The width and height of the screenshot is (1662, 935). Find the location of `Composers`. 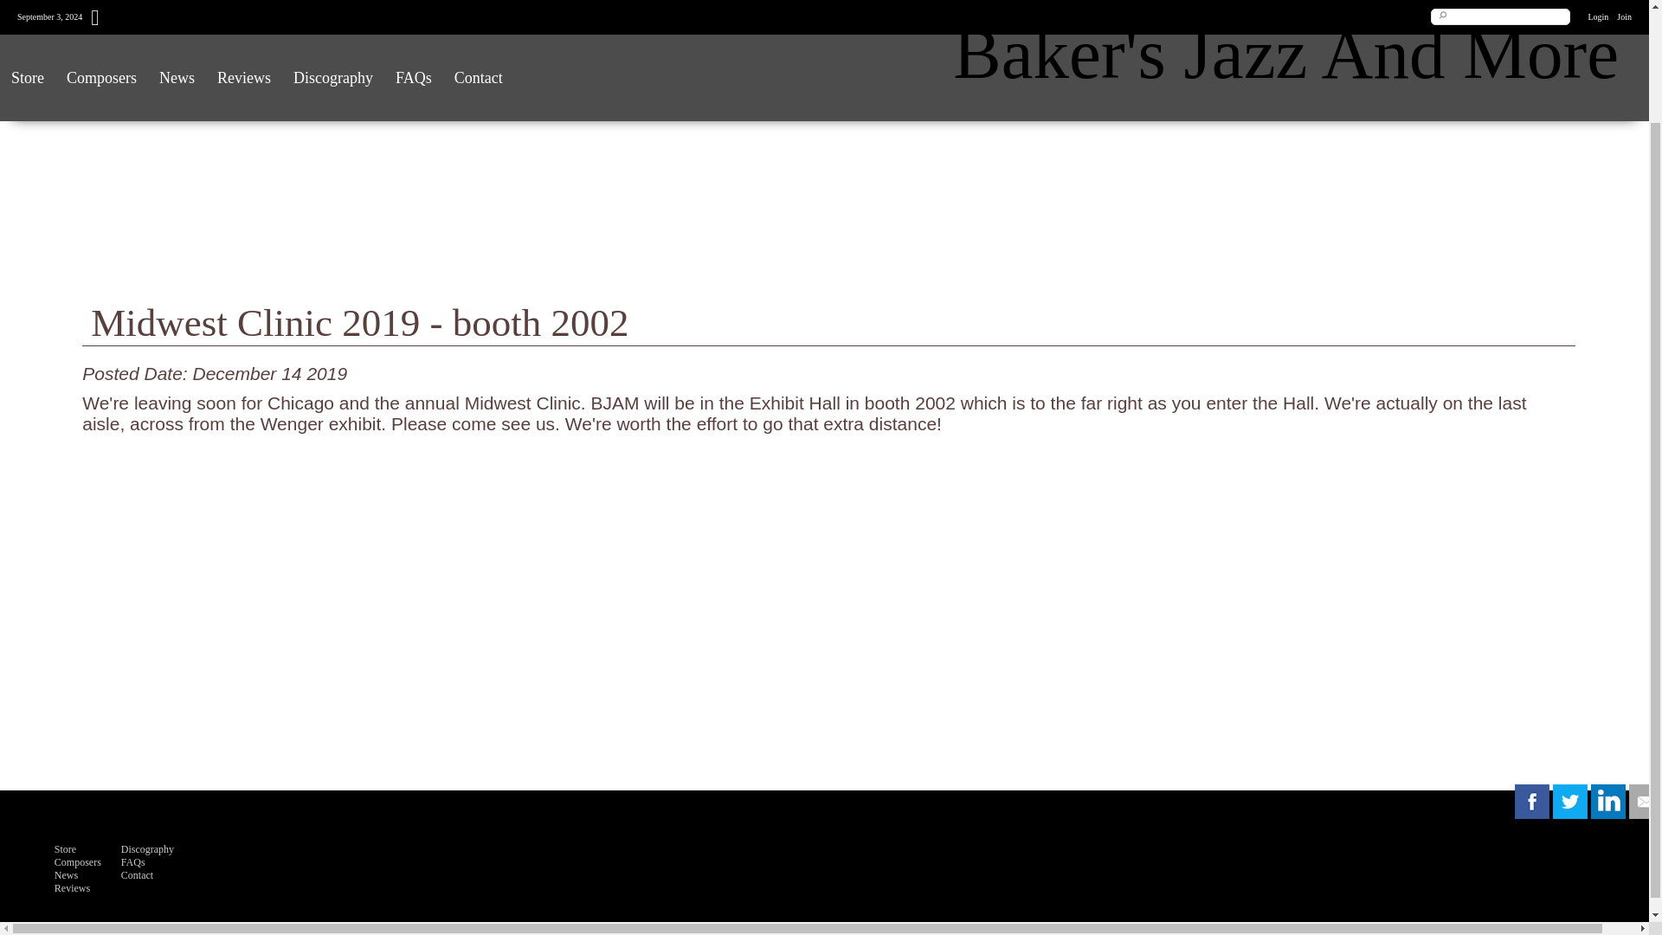

Composers is located at coordinates (78, 862).